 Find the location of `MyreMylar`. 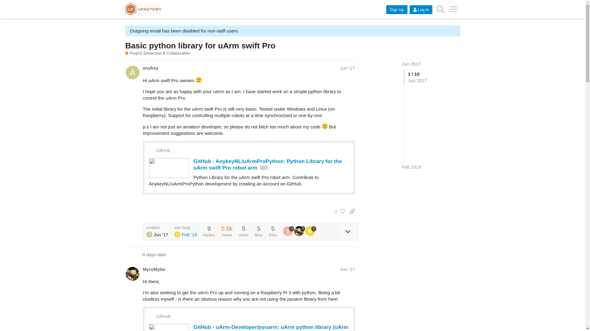

MyreMylar is located at coordinates (154, 269).